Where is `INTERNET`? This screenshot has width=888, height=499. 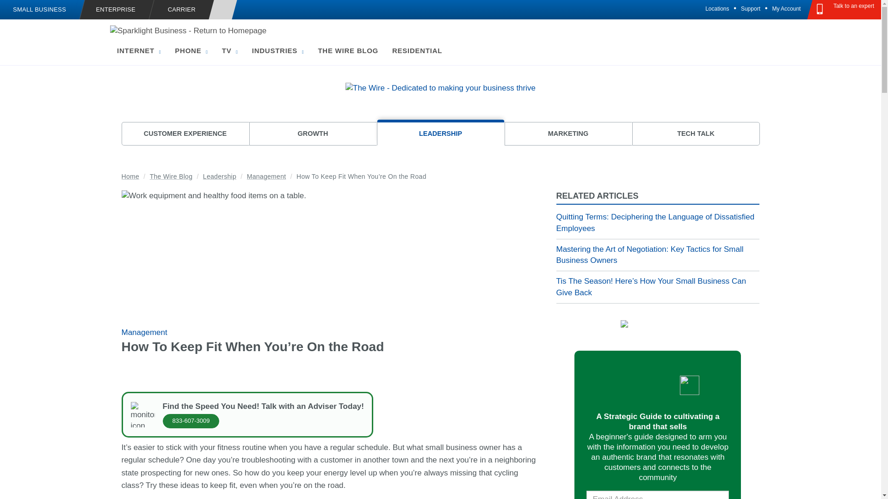 INTERNET is located at coordinates (139, 51).